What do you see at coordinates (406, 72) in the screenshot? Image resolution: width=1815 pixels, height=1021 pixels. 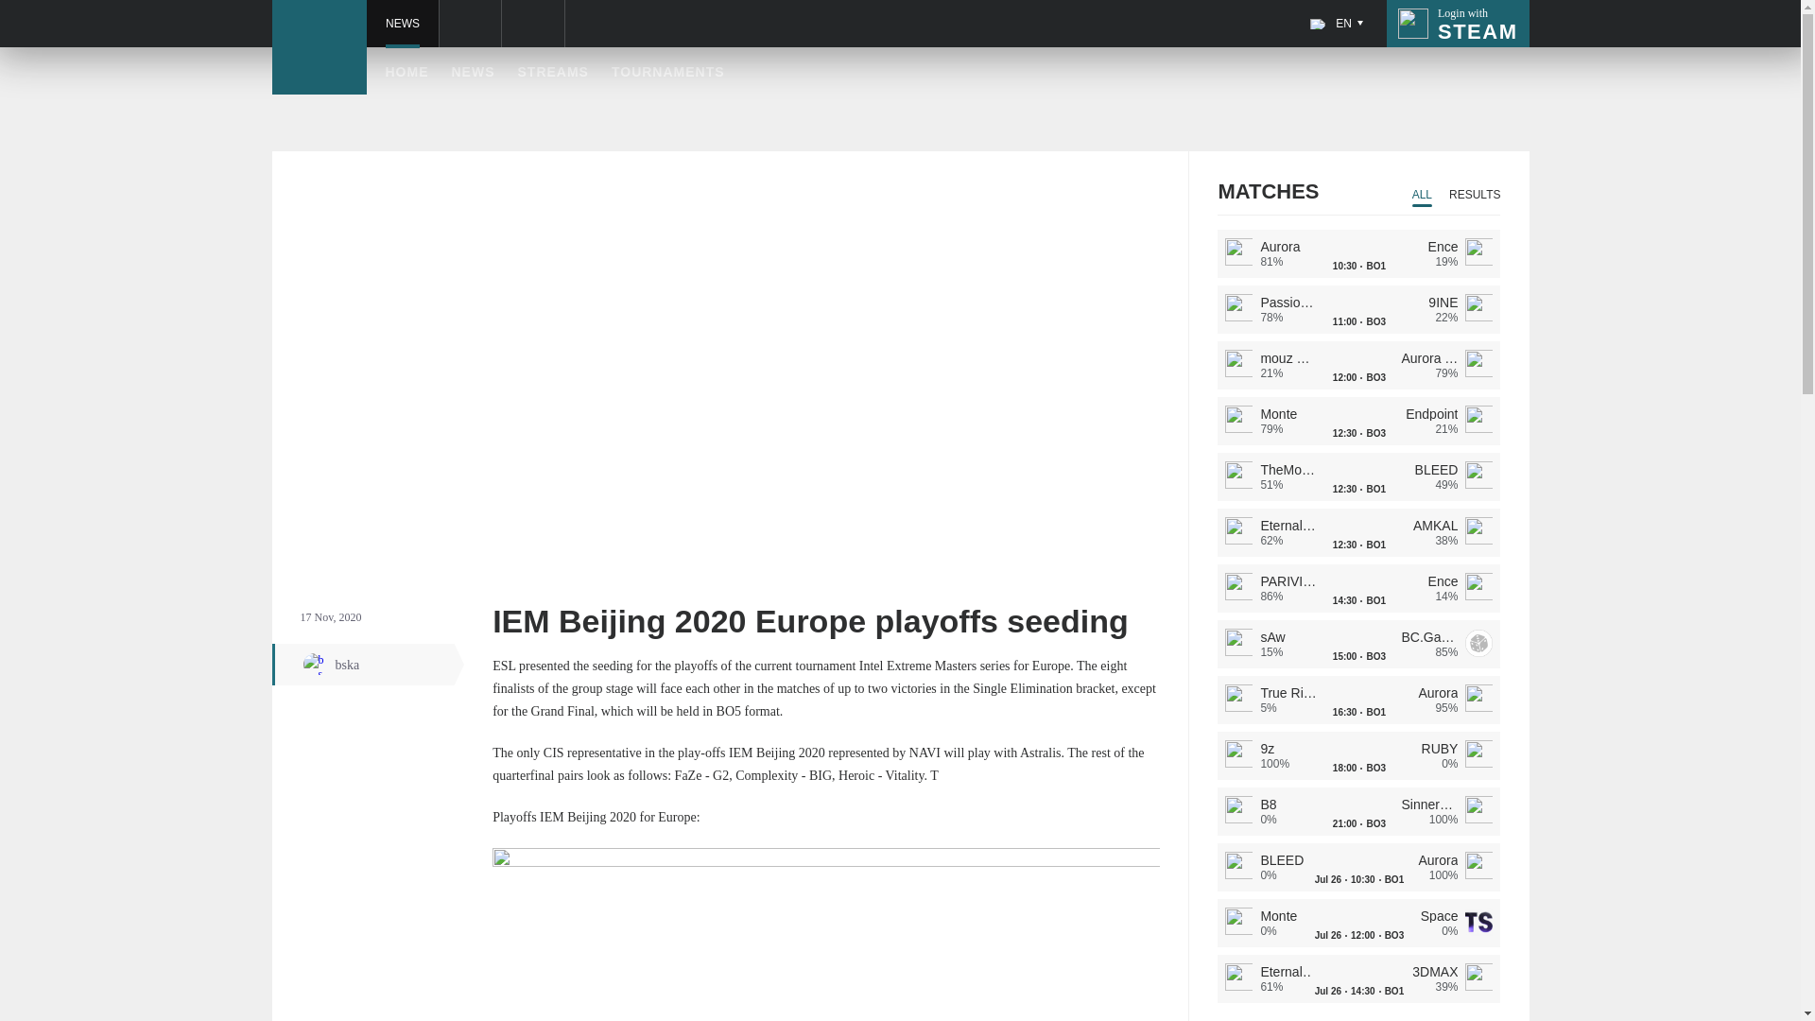 I see `HOME` at bounding box center [406, 72].